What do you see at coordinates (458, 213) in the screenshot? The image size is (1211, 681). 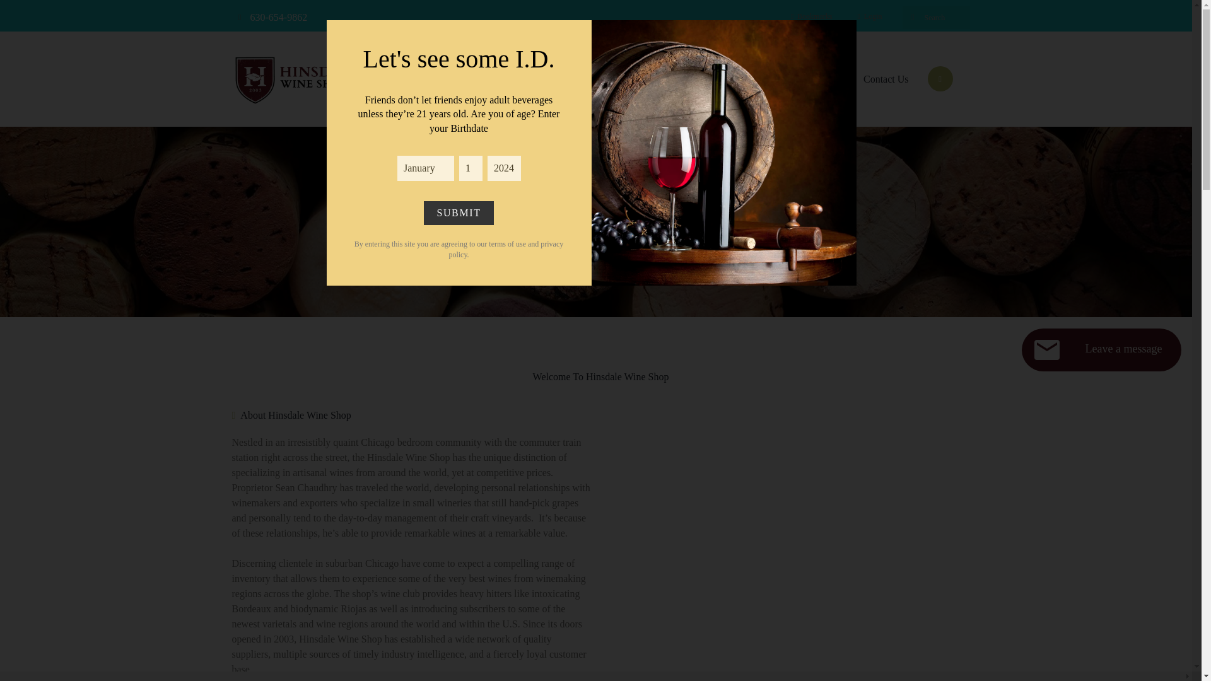 I see `Submit` at bounding box center [458, 213].